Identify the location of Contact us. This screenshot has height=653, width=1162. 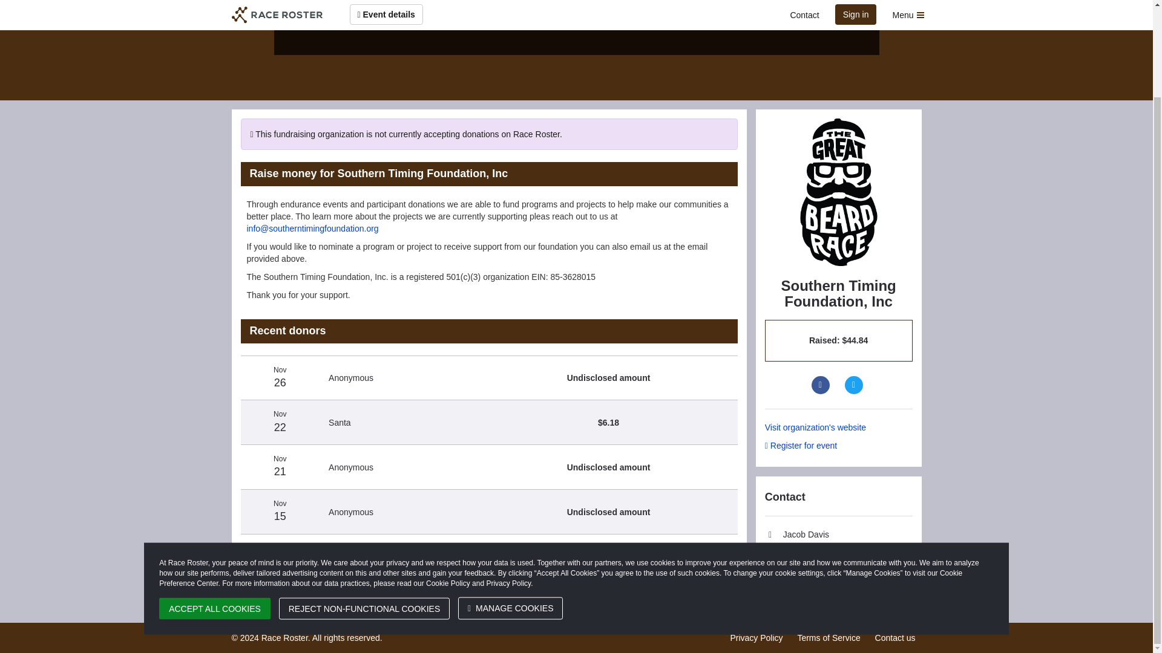
(894, 637).